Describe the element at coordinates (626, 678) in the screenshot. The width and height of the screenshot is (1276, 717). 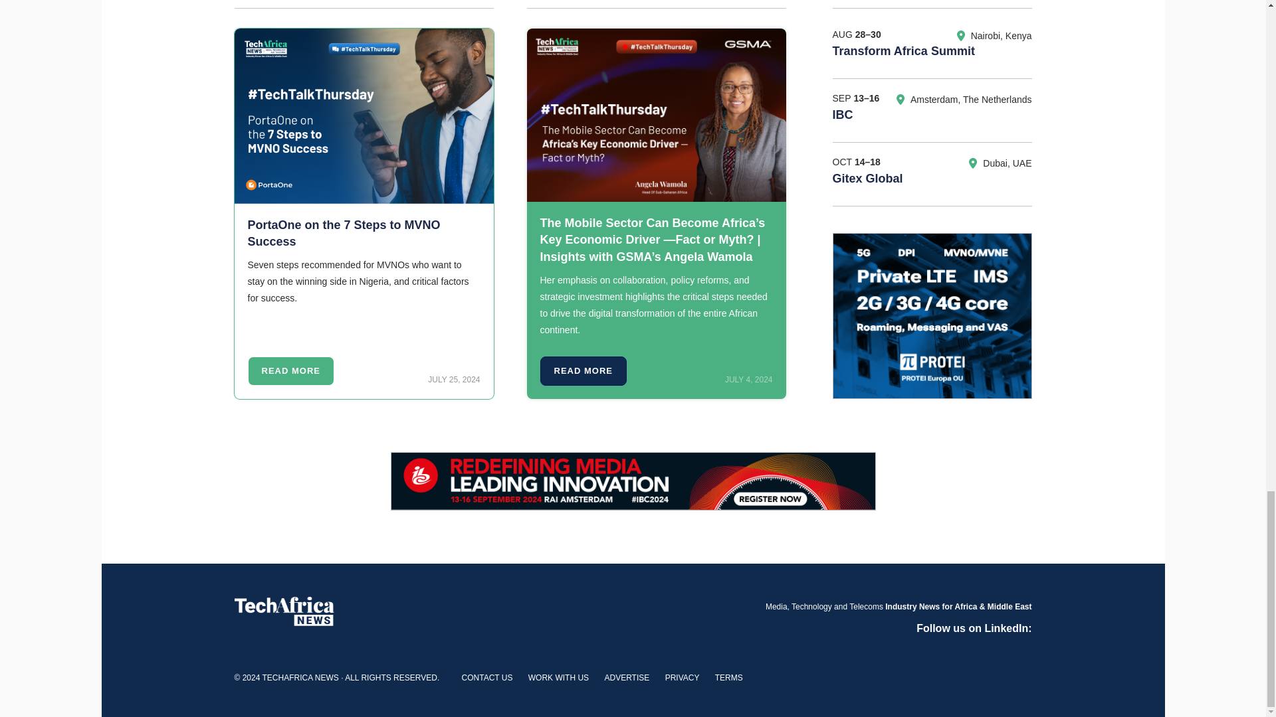
I see `ADVERTISE` at that location.